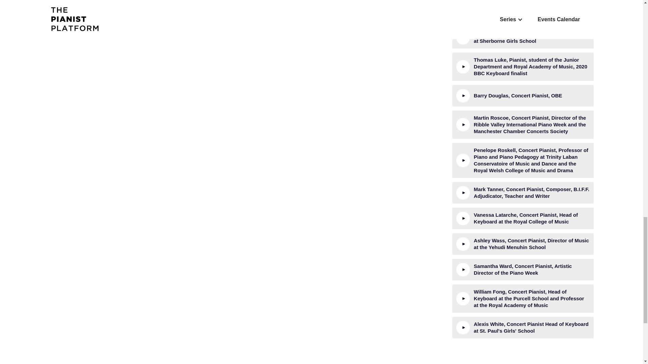 The height and width of the screenshot is (364, 648). What do you see at coordinates (523, 12) in the screenshot?
I see `Nick Bottini, Performance Mindset Coach` at bounding box center [523, 12].